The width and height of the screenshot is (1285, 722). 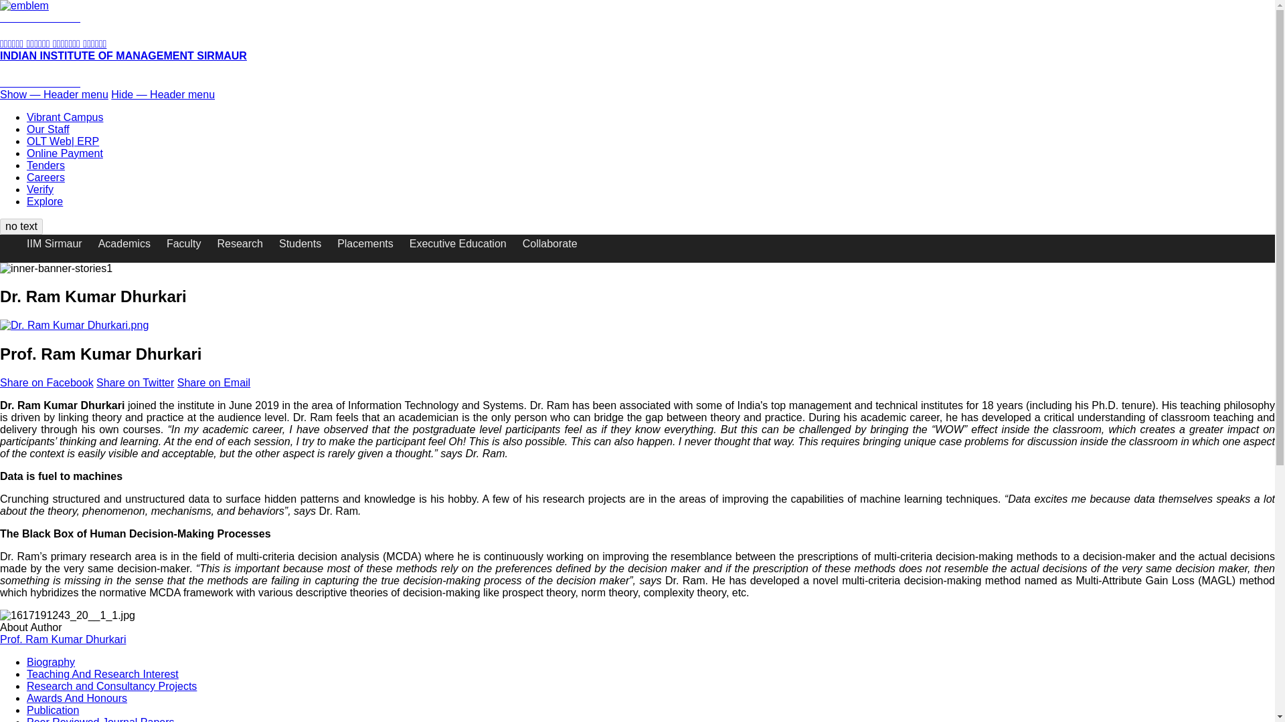 What do you see at coordinates (133, 243) in the screenshot?
I see `Academics` at bounding box center [133, 243].